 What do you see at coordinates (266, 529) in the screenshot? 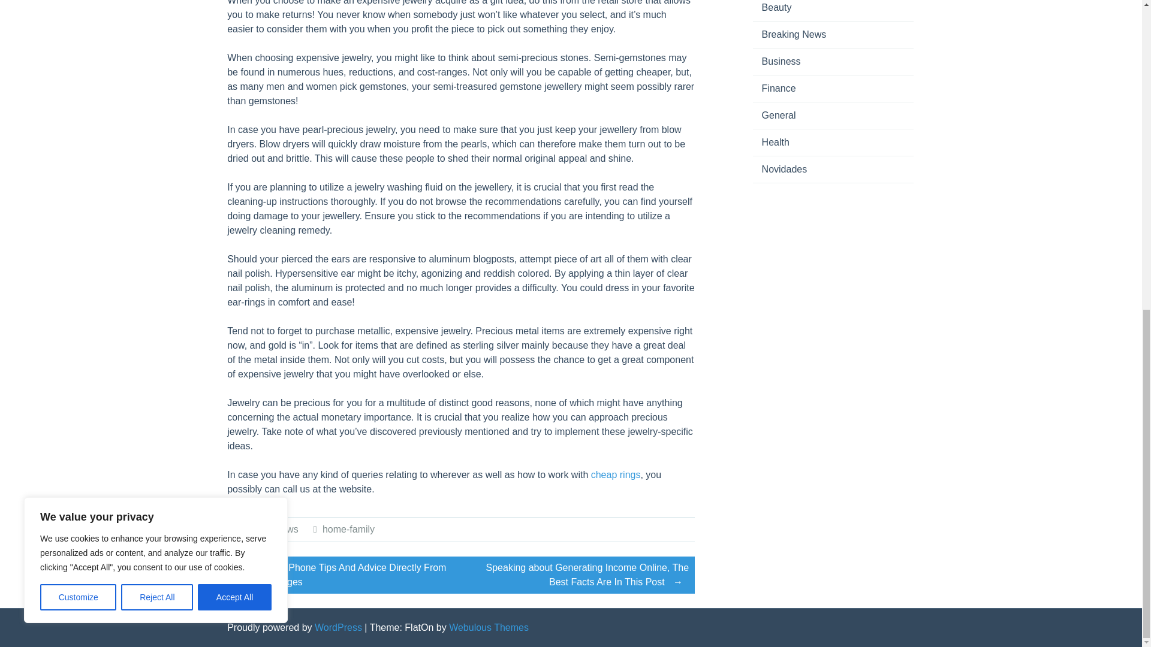
I see `Breaking News` at bounding box center [266, 529].